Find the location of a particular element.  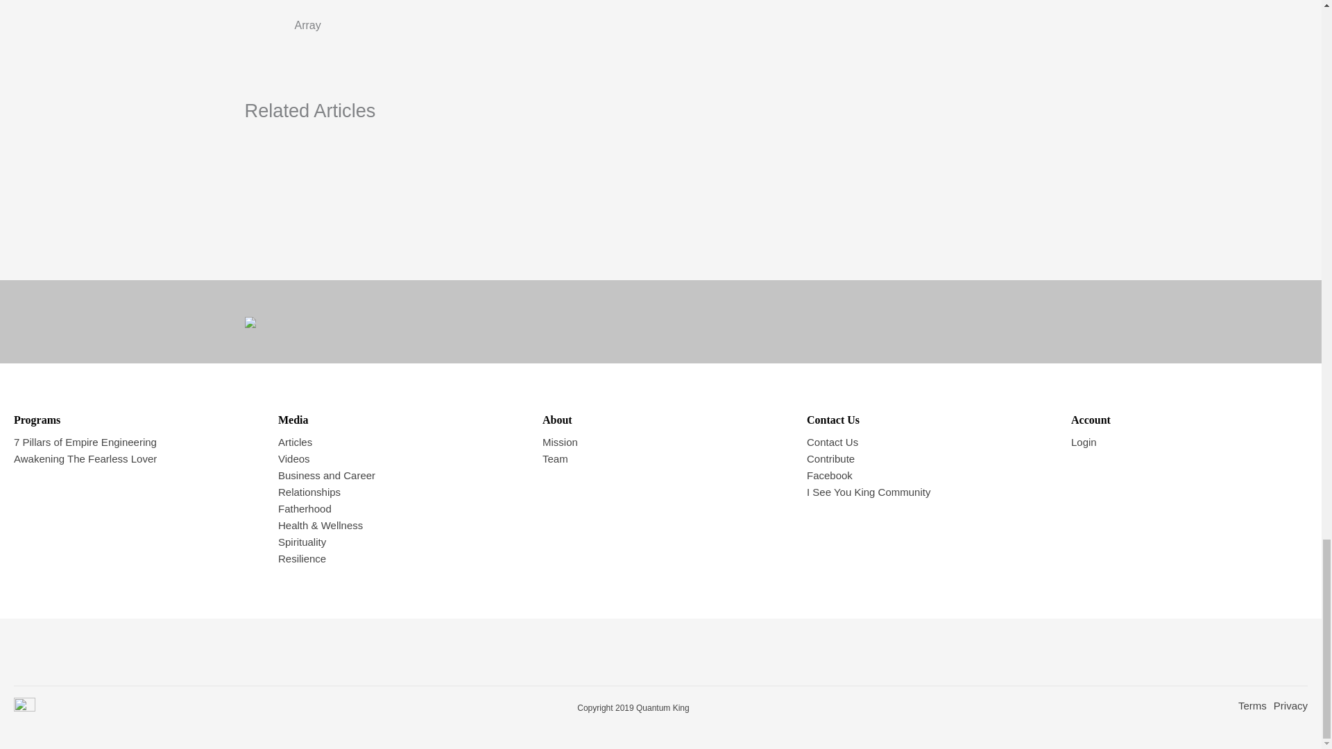

Relationships is located at coordinates (309, 492).